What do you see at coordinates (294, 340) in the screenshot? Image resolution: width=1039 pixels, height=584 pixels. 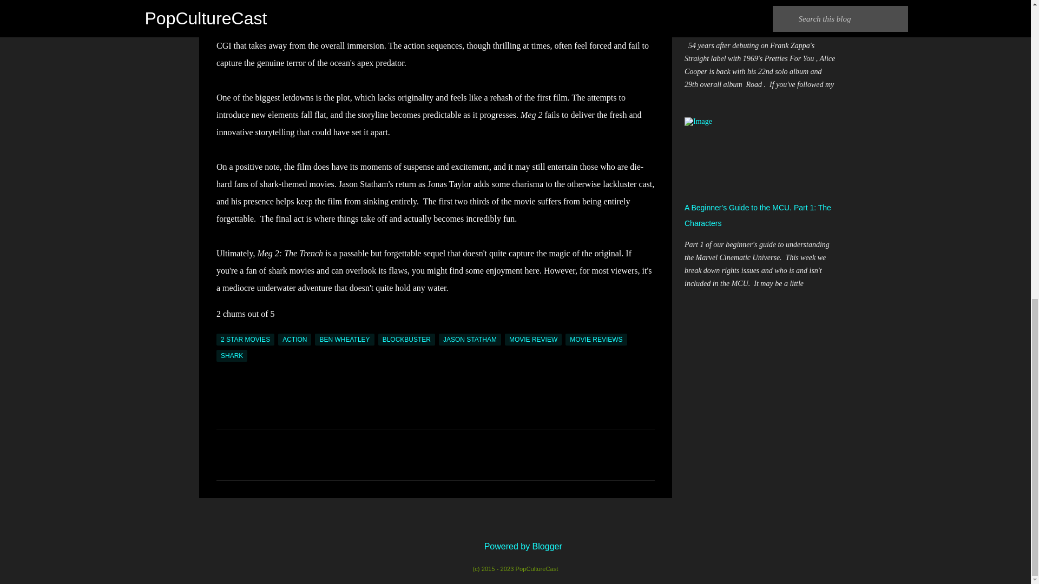 I see `ACTION` at bounding box center [294, 340].